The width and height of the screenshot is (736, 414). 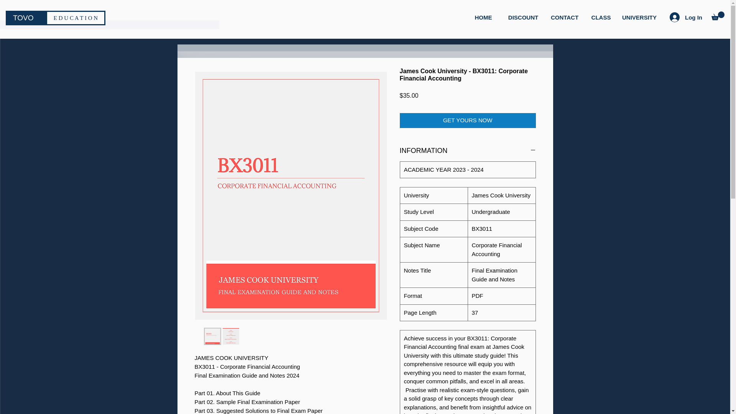 What do you see at coordinates (468, 120) in the screenshot?
I see `GET YOURS NOW` at bounding box center [468, 120].